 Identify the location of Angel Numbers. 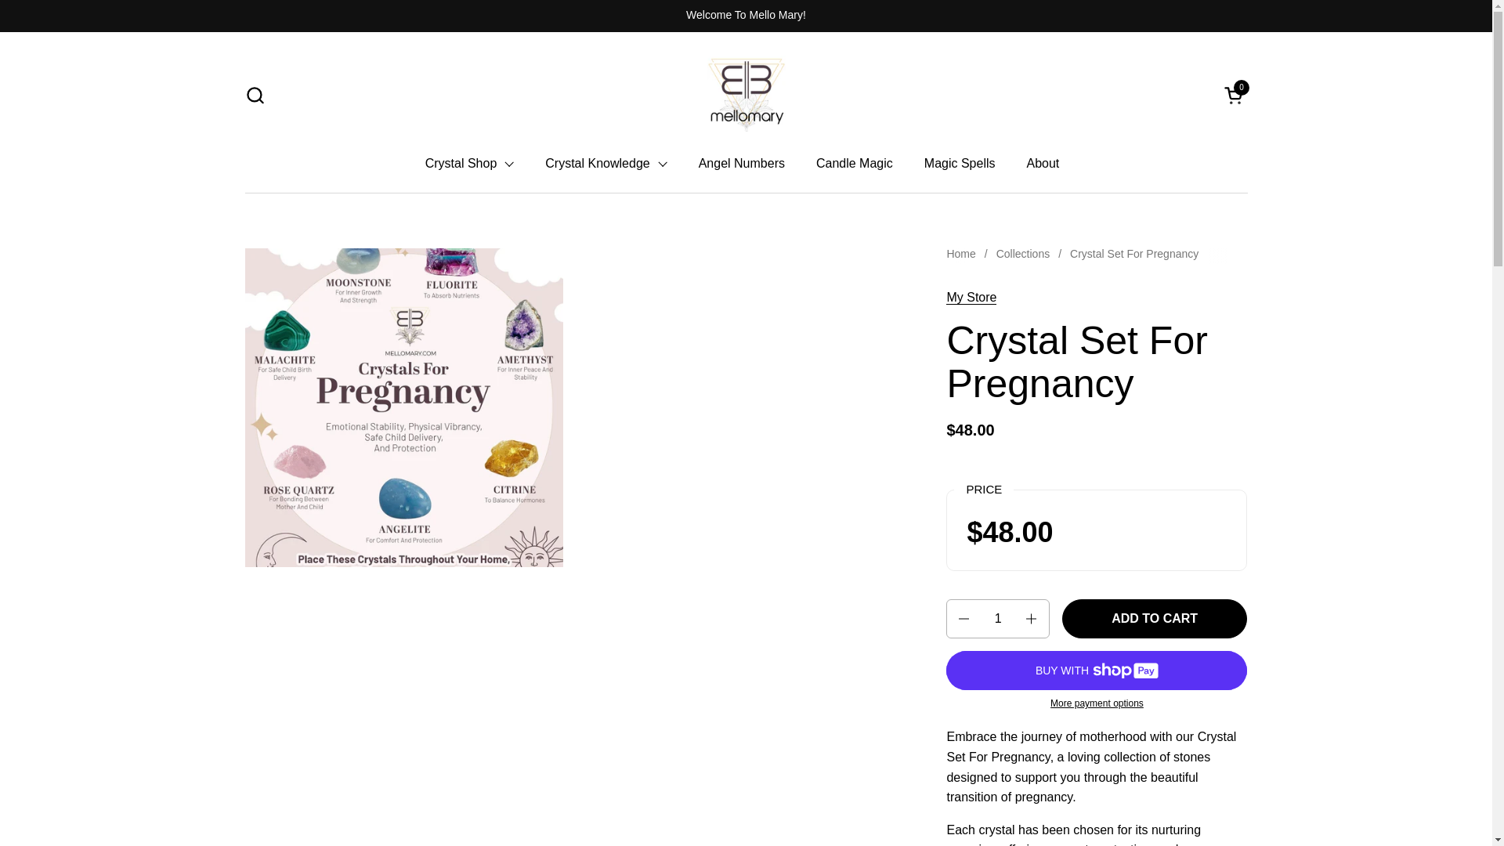
(746, 94).